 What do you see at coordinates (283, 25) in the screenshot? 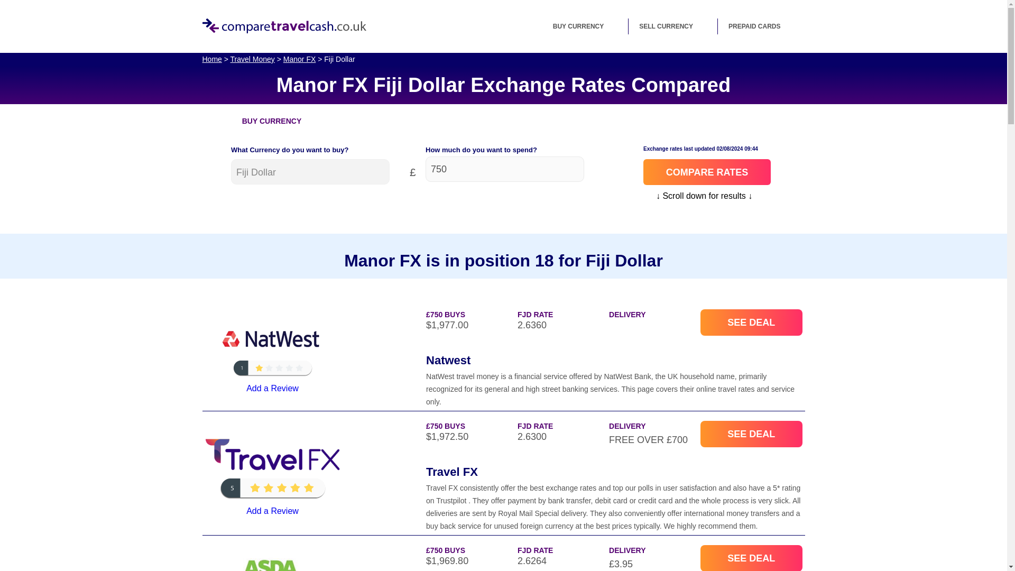
I see `Compare travel money` at bounding box center [283, 25].